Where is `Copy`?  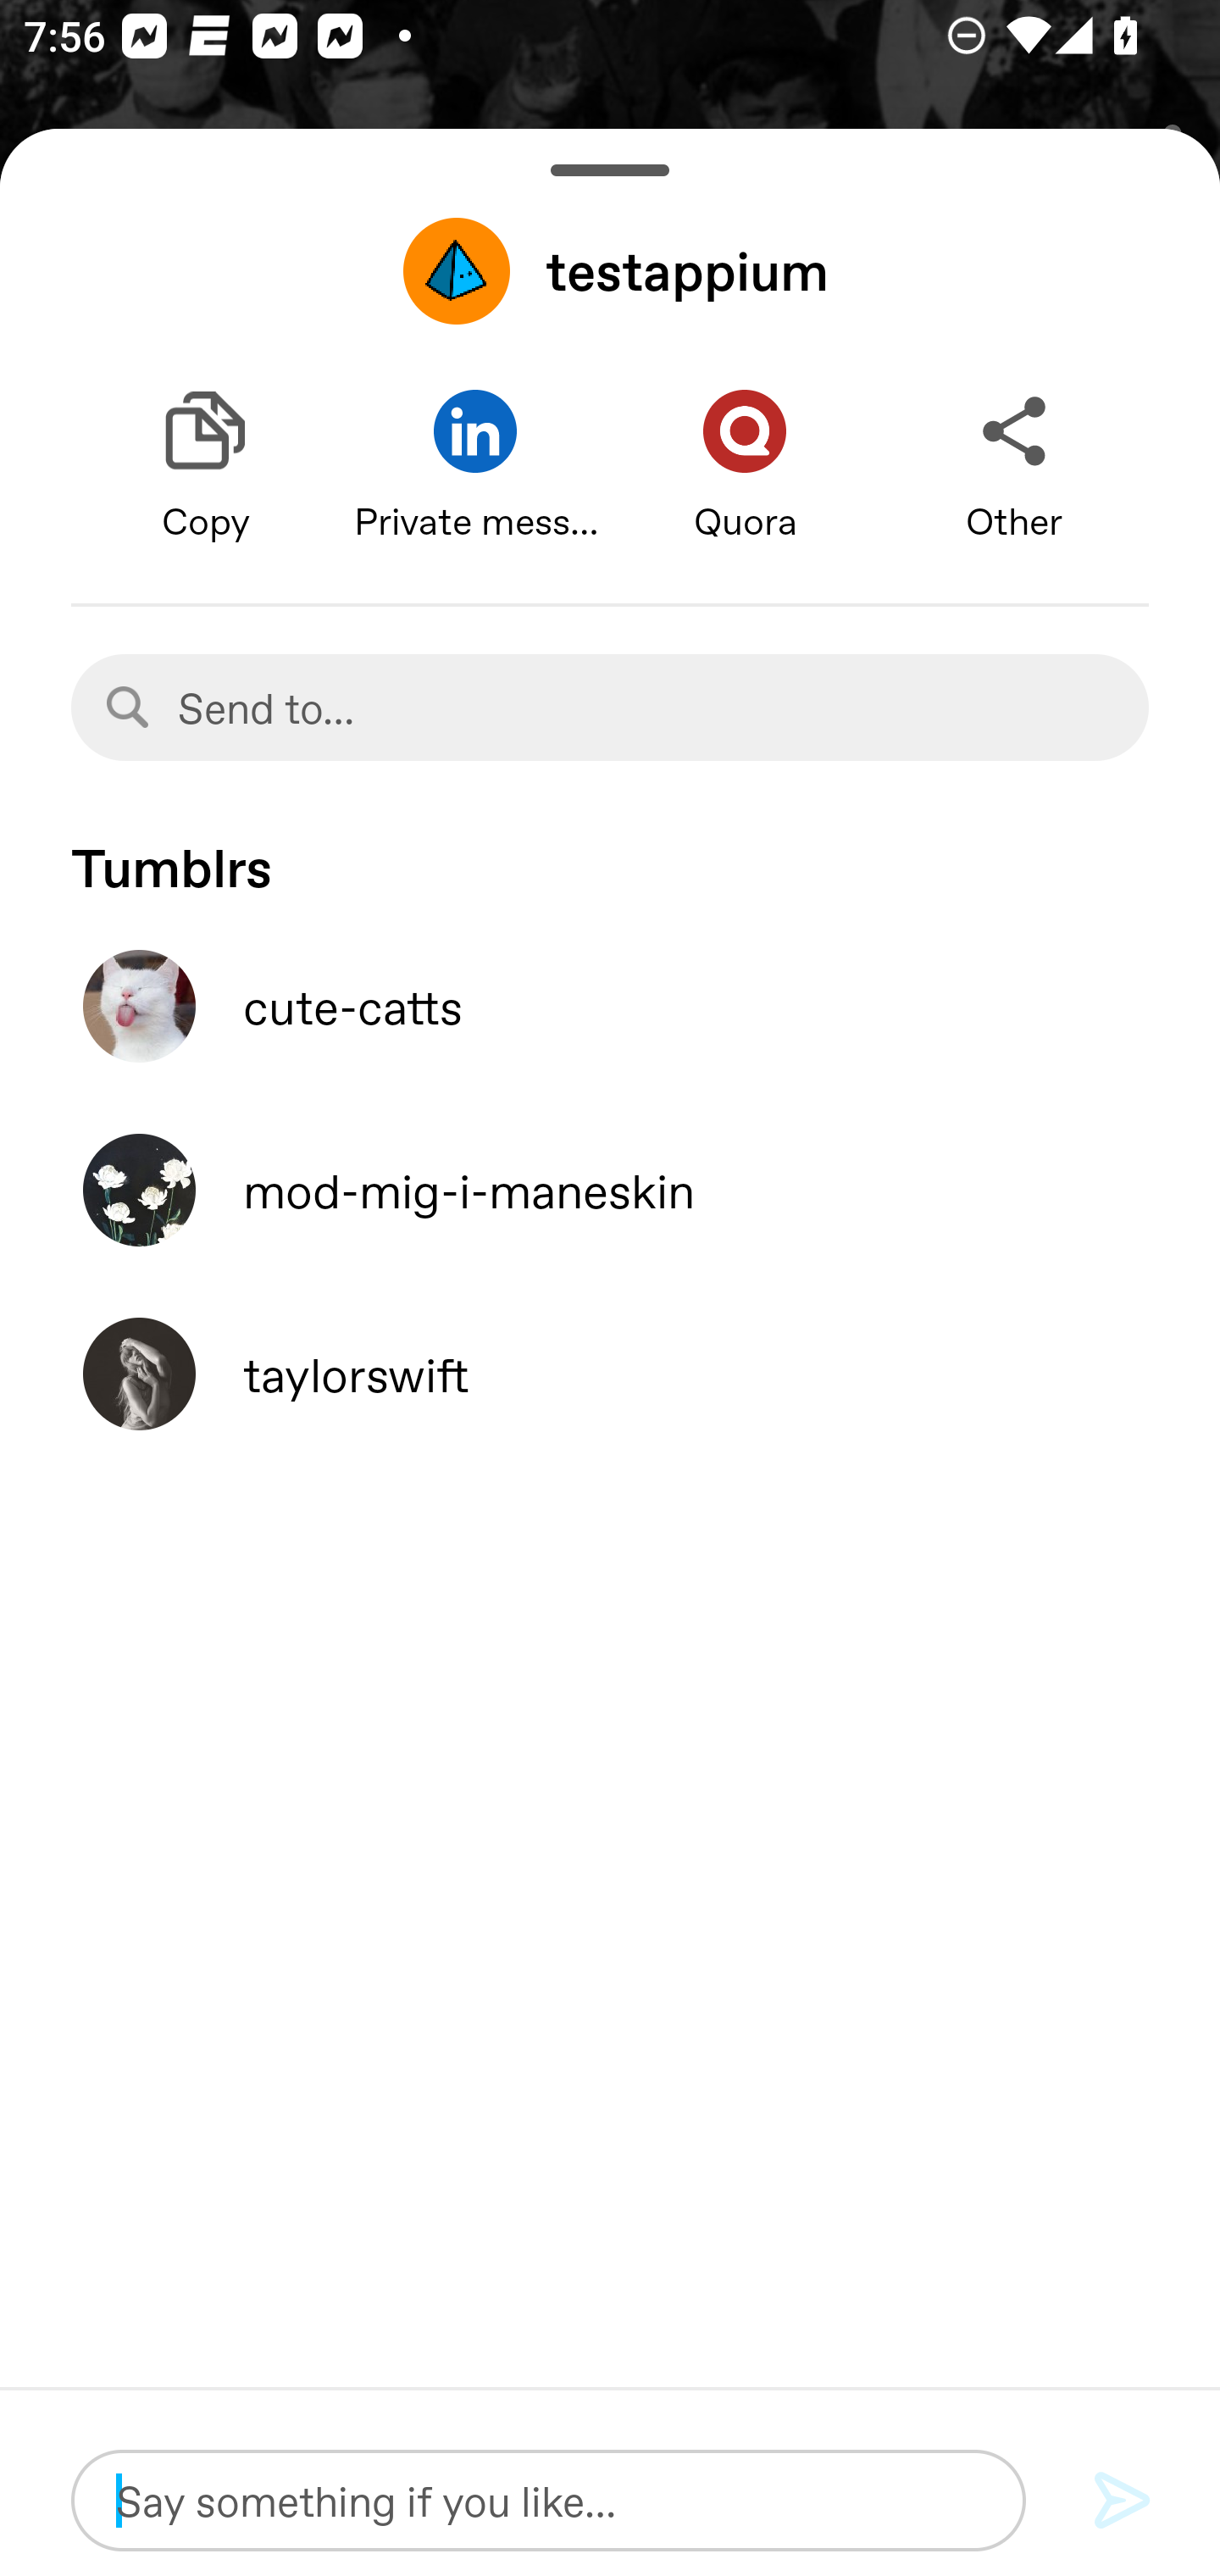
Copy is located at coordinates (205, 467).